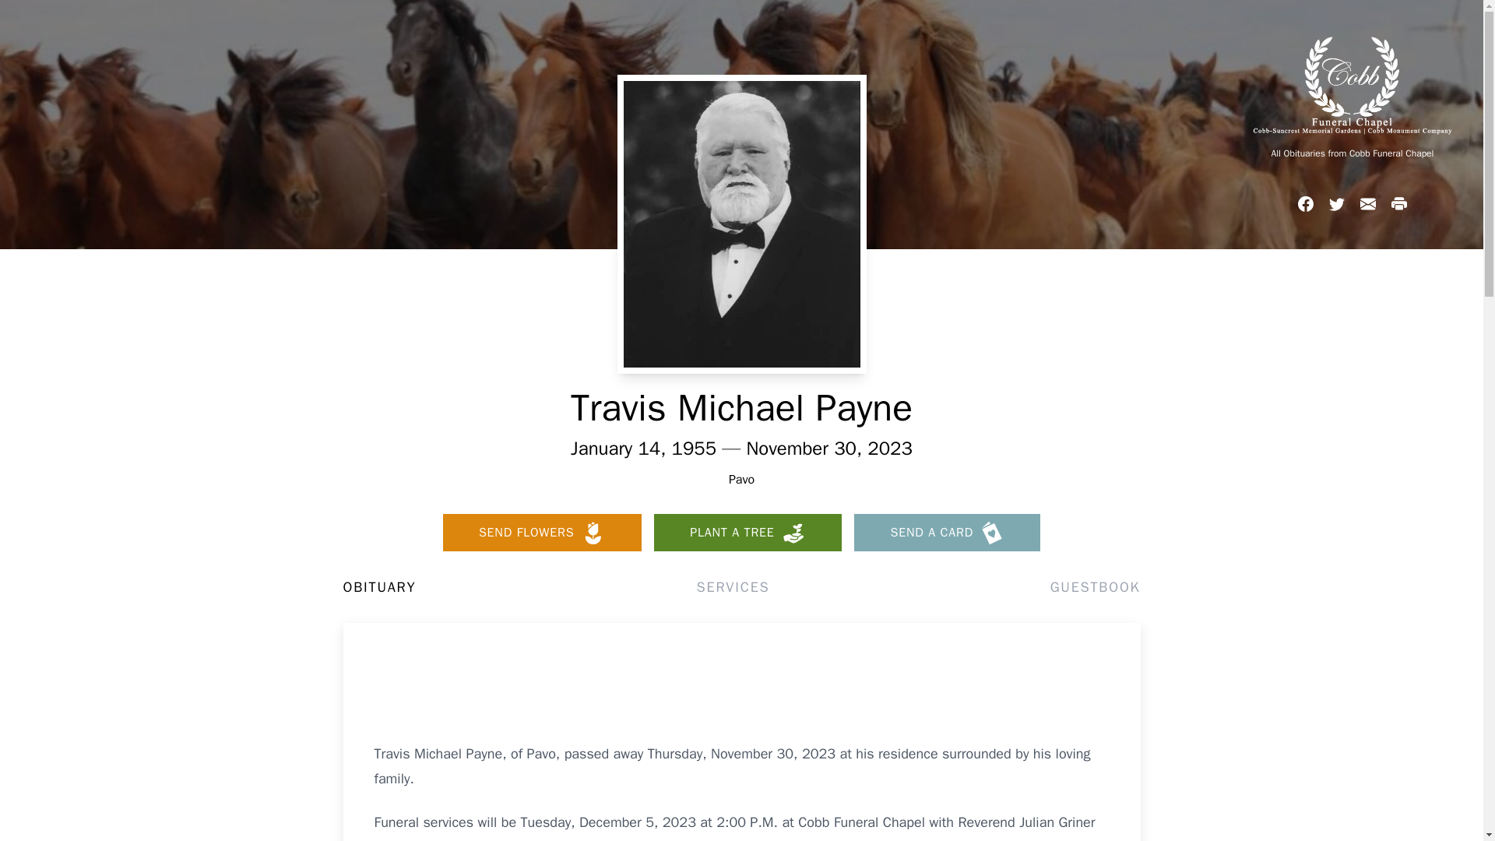 This screenshot has width=1495, height=841. Describe the element at coordinates (947, 533) in the screenshot. I see `SEND A CARD` at that location.